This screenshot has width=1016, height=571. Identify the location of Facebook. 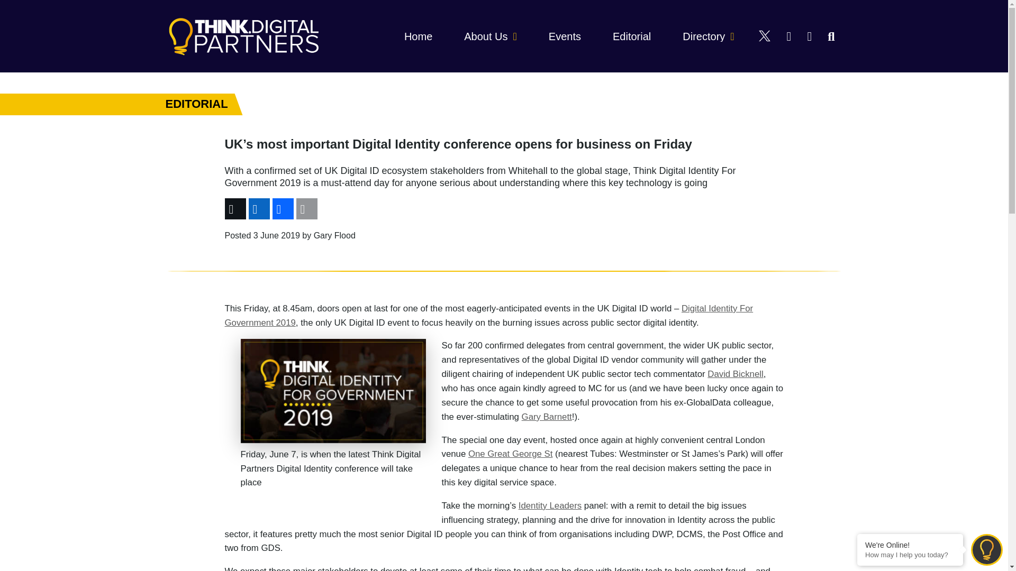
(282, 208).